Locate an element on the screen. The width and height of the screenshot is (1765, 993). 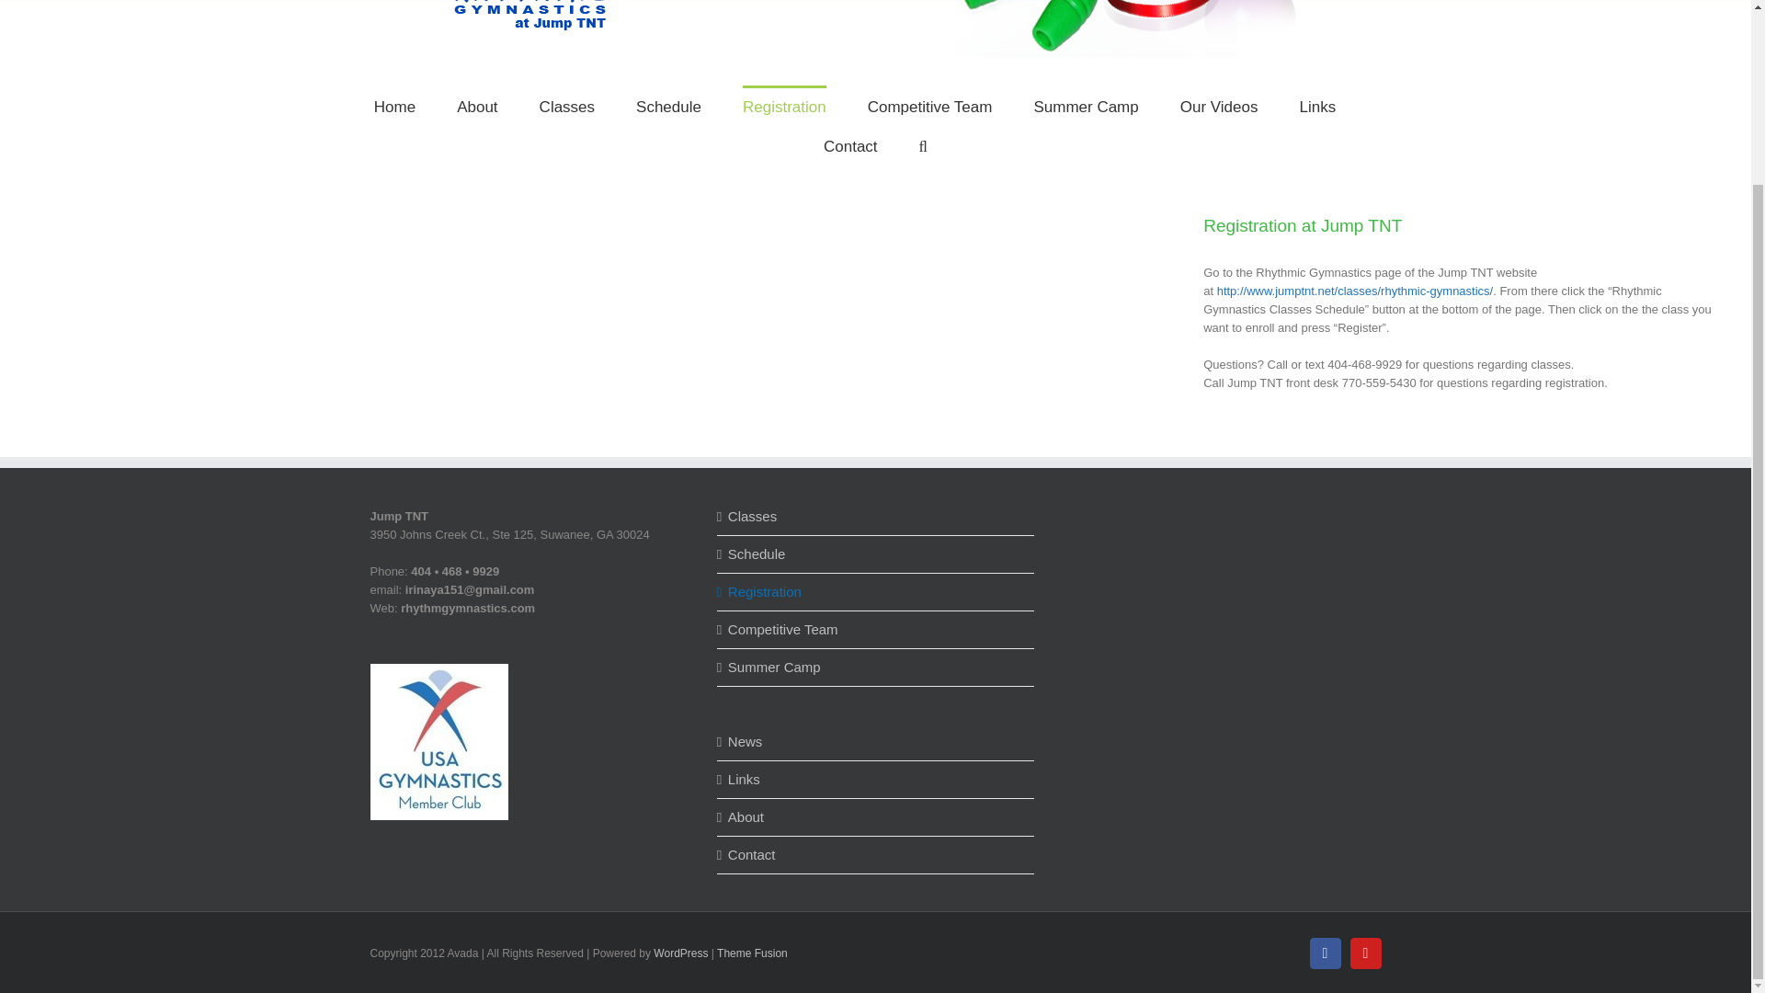
Summer Camp is located at coordinates (876, 668).